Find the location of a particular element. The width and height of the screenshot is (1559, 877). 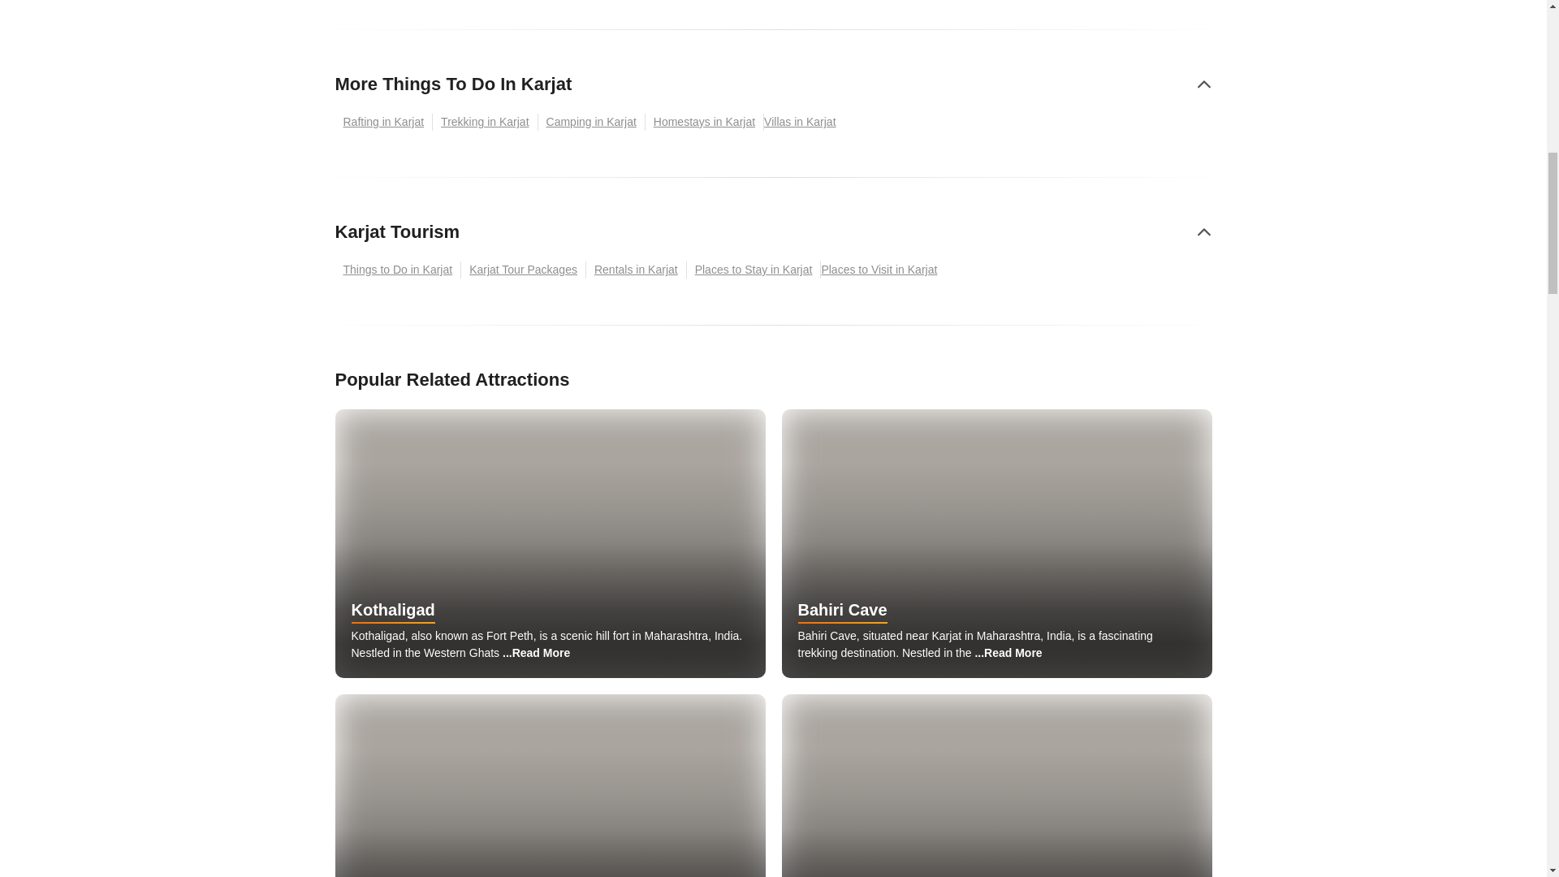

Homestays in Karjat is located at coordinates (704, 122).